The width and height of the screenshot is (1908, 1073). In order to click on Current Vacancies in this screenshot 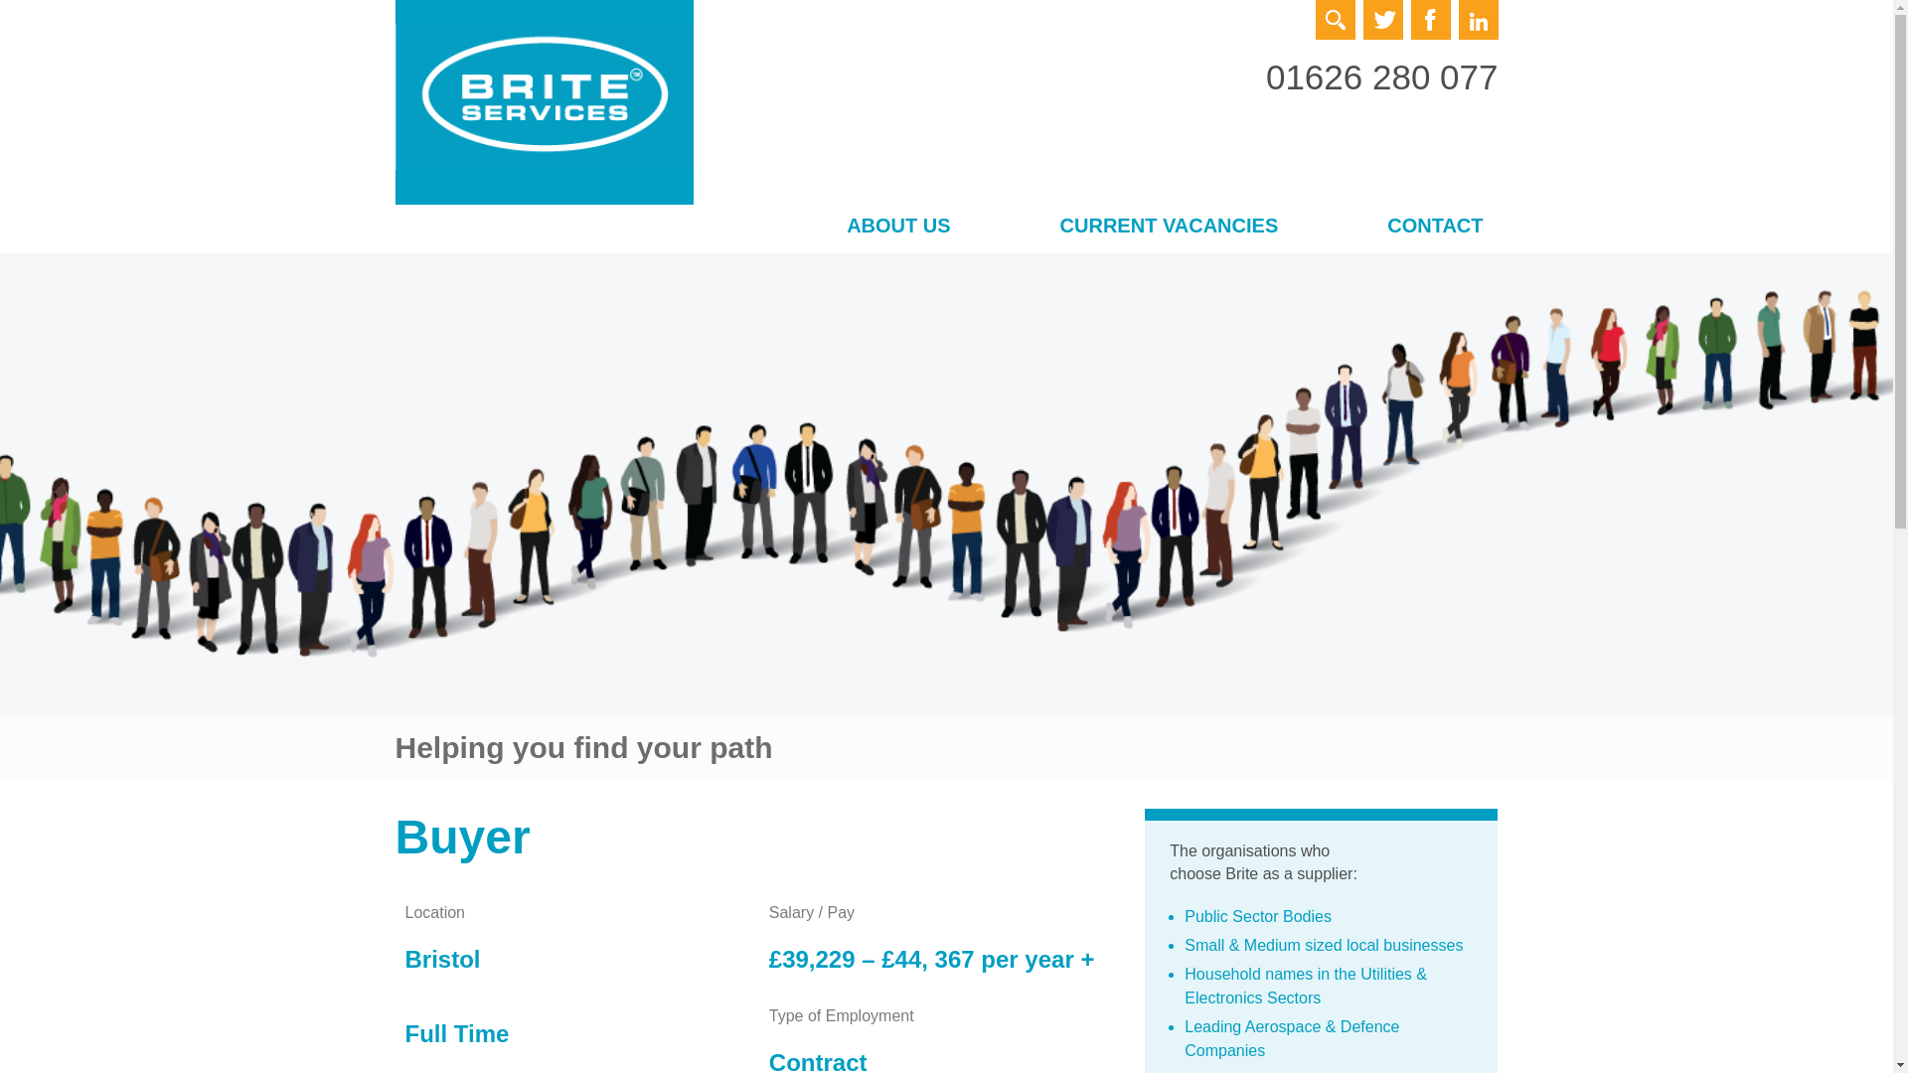, I will do `click(1169, 228)`.